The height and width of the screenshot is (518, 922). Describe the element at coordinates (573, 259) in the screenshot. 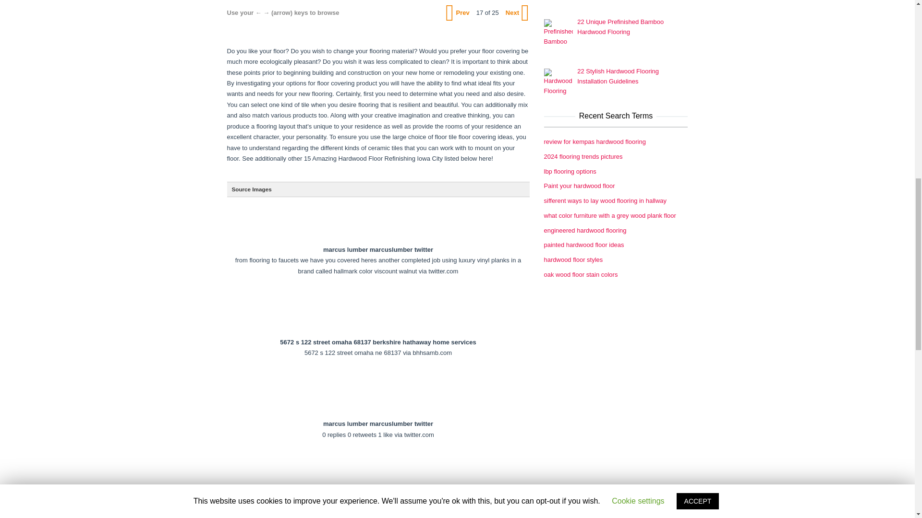

I see `hardwood floor styles` at that location.